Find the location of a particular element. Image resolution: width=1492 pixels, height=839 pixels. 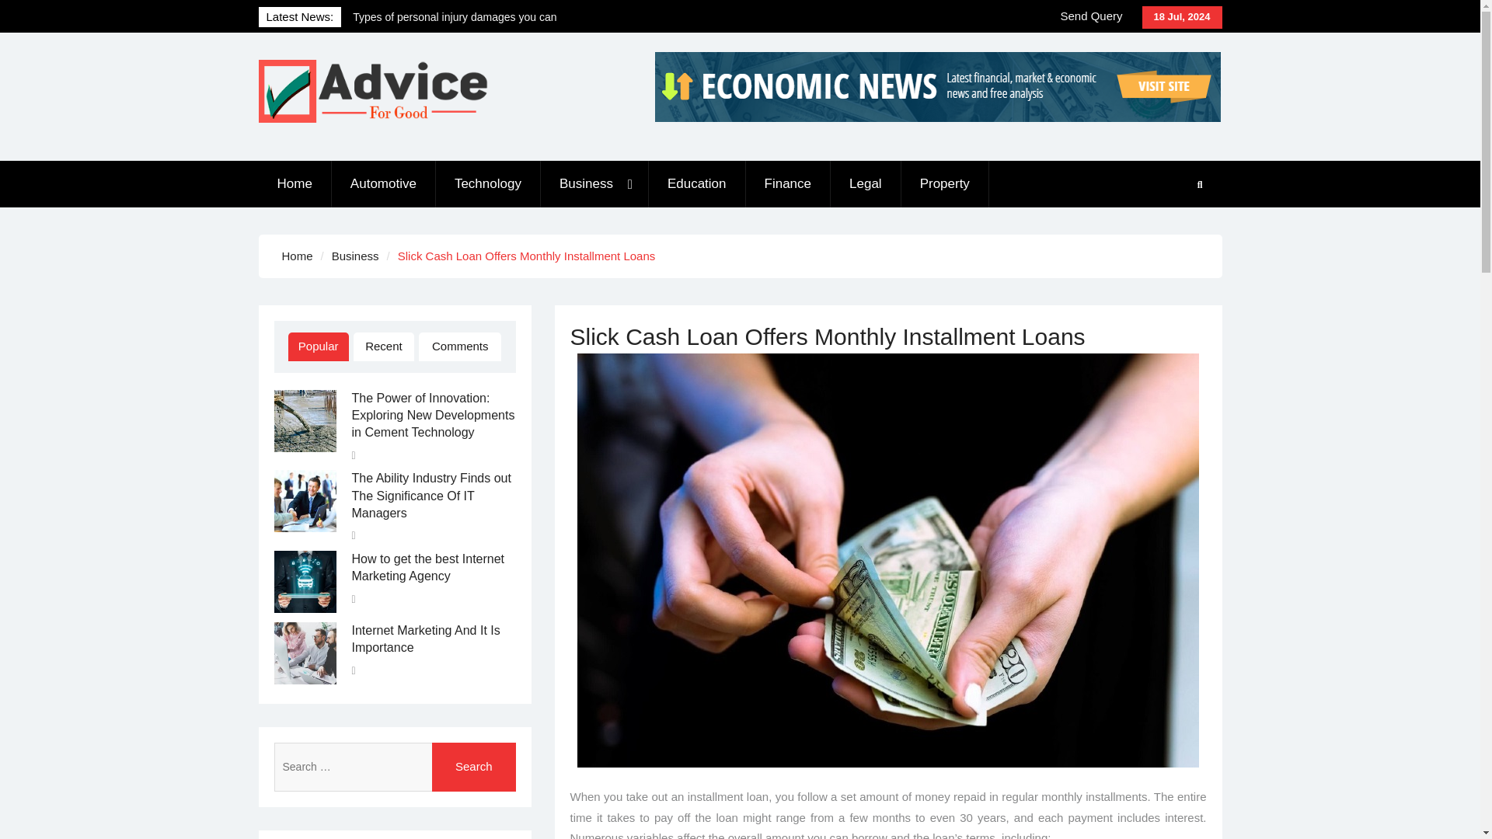

Home is located at coordinates (295, 183).